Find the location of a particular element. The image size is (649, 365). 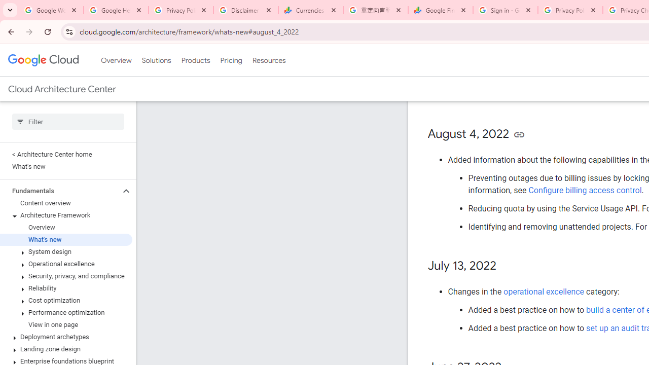

core principles of system design is located at coordinates (552, 77).